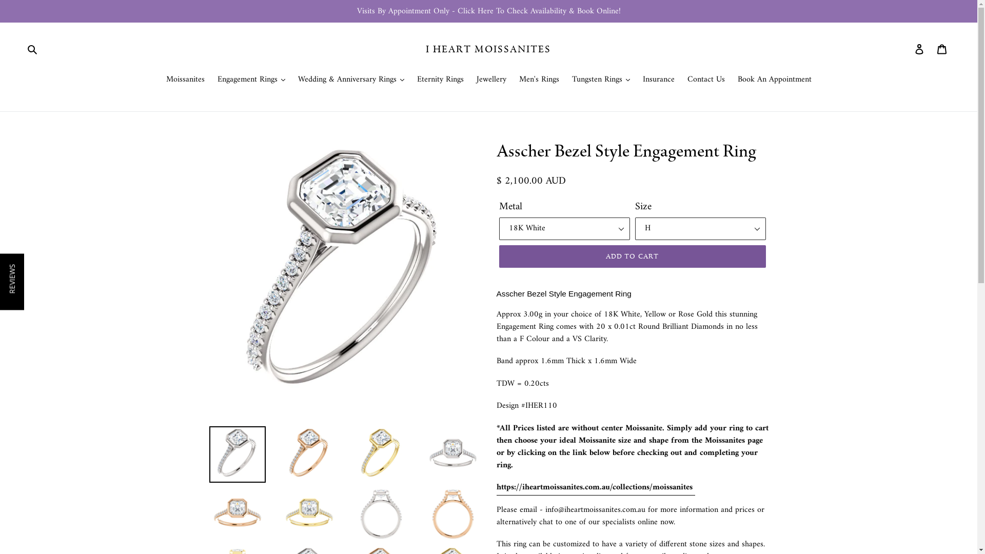  What do you see at coordinates (943, 49) in the screenshot?
I see `Cart` at bounding box center [943, 49].